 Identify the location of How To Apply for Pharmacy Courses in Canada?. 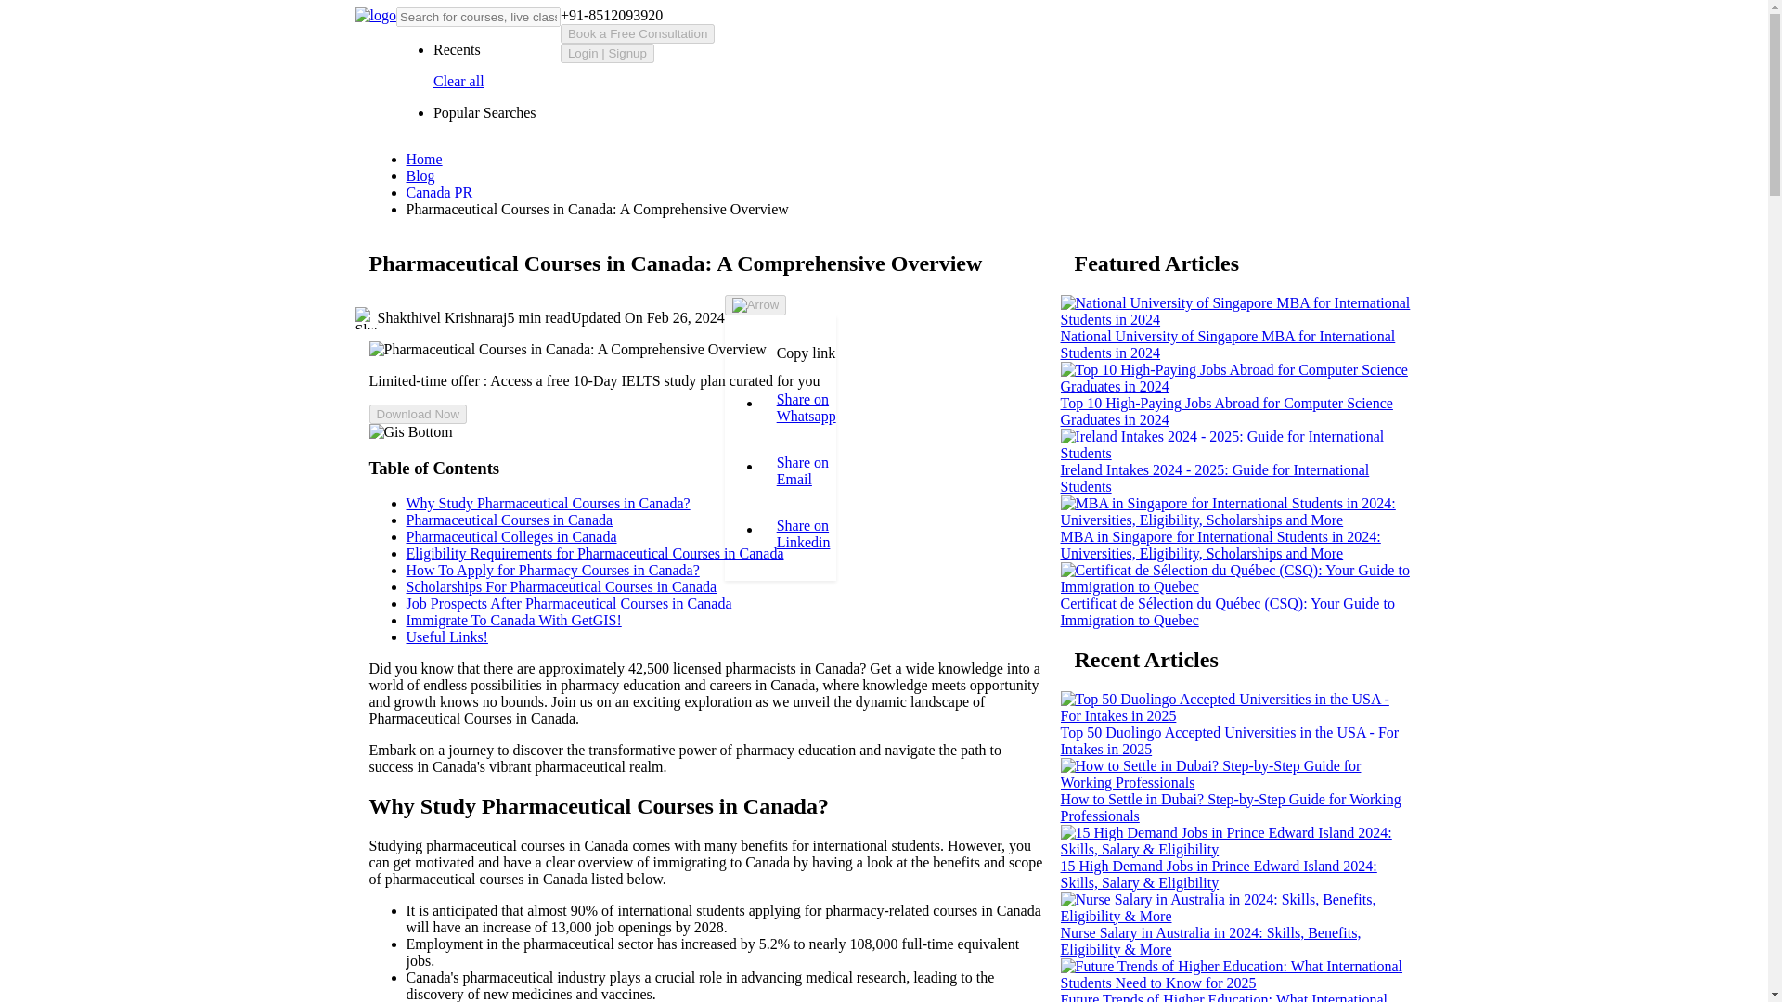
(553, 570).